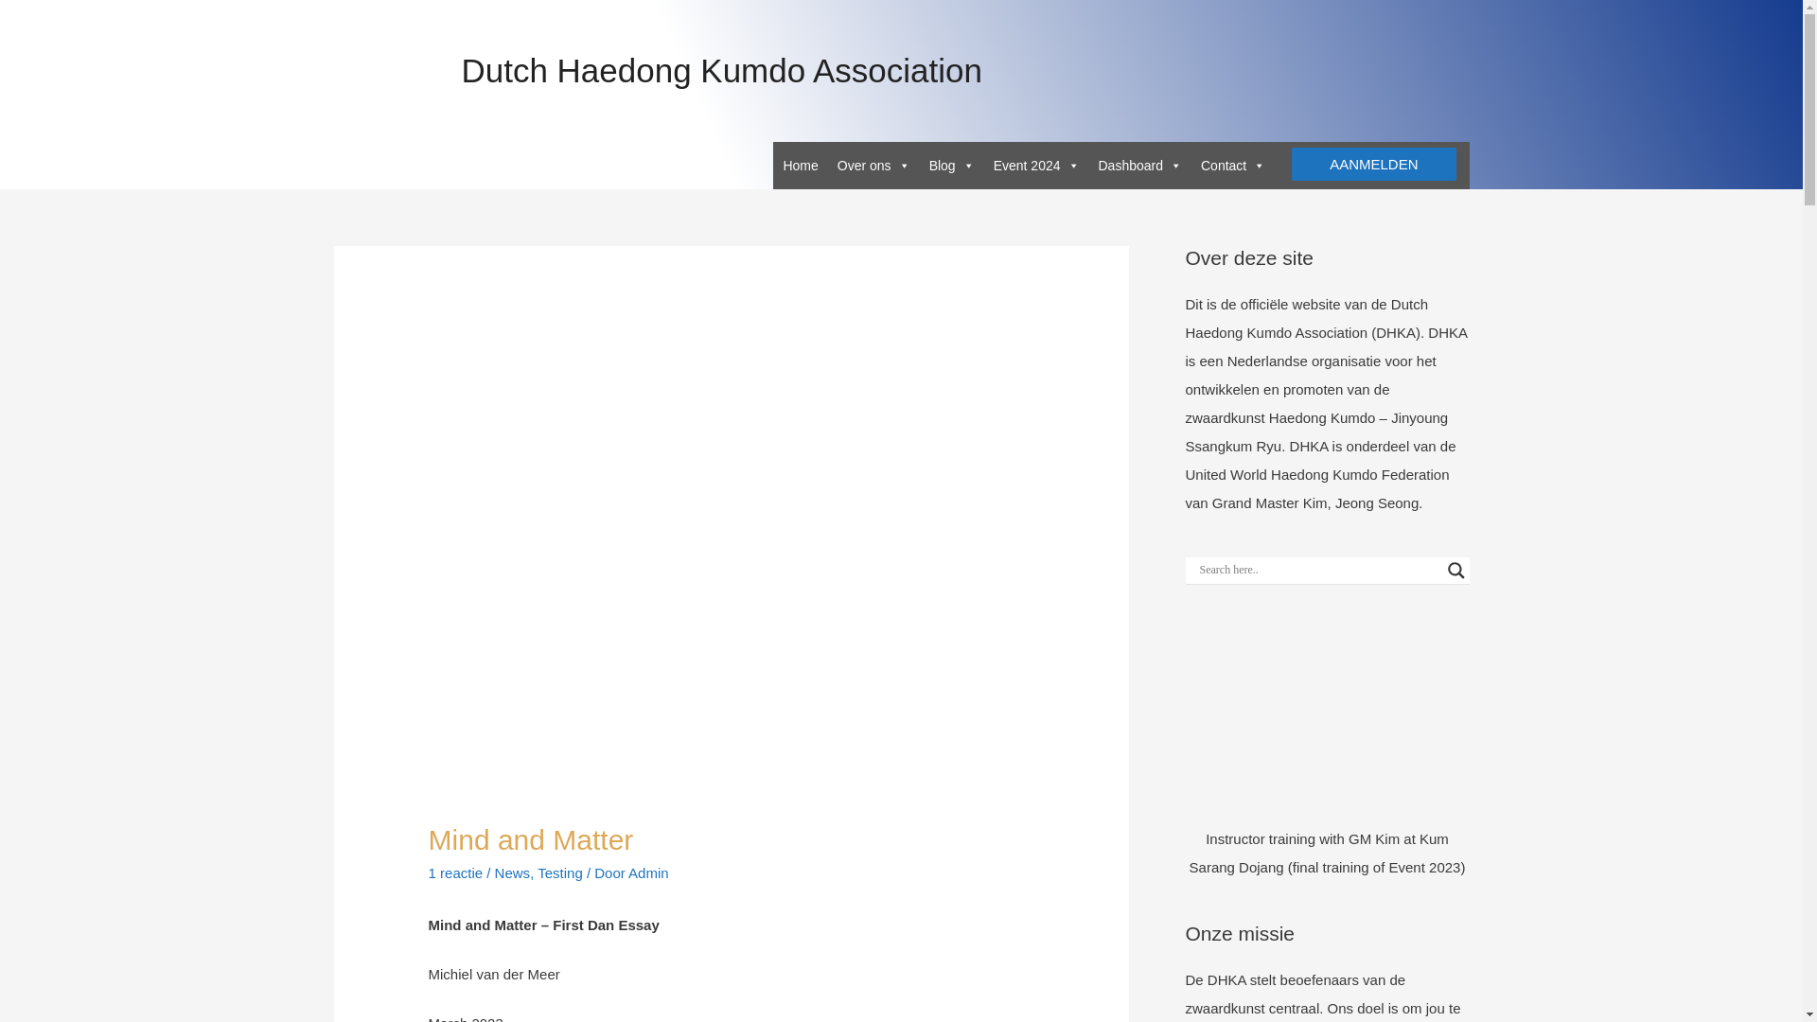 This screenshot has width=1817, height=1022. What do you see at coordinates (800, 165) in the screenshot?
I see `Home` at bounding box center [800, 165].